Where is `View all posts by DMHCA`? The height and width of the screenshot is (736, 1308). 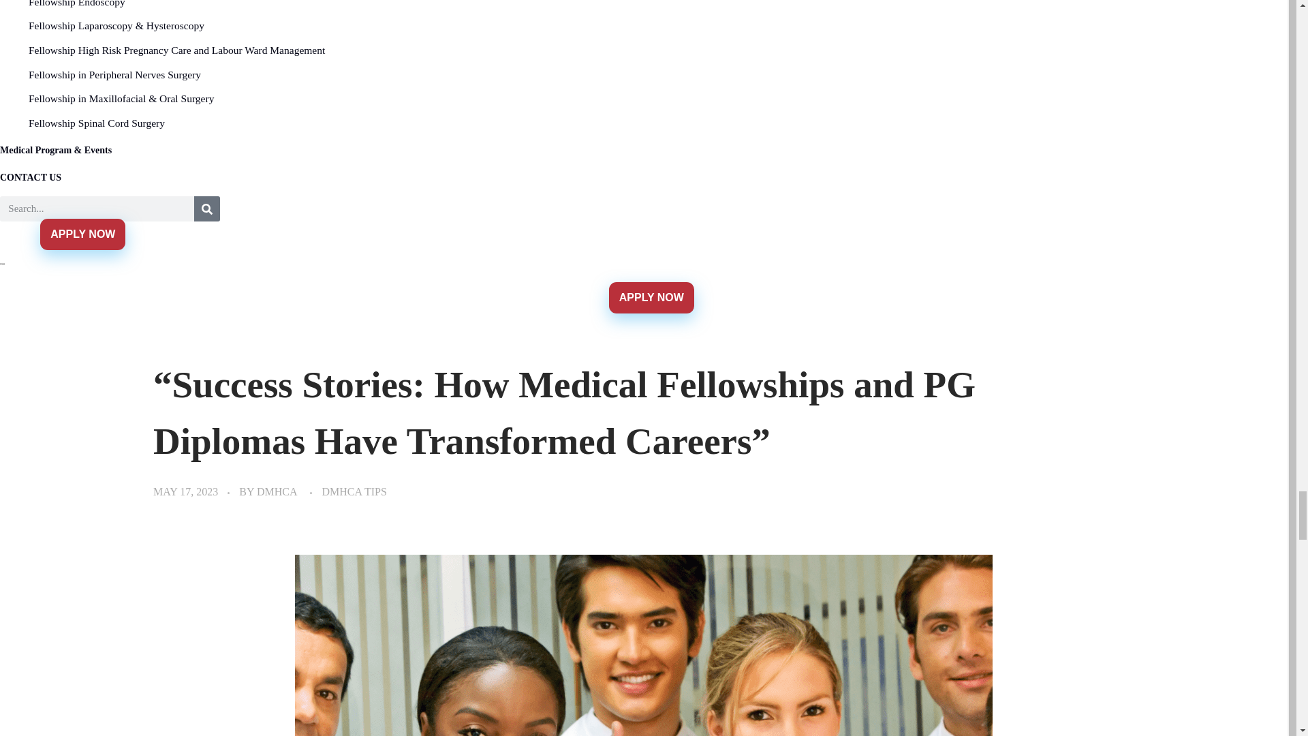 View all posts by DMHCA is located at coordinates (277, 491).